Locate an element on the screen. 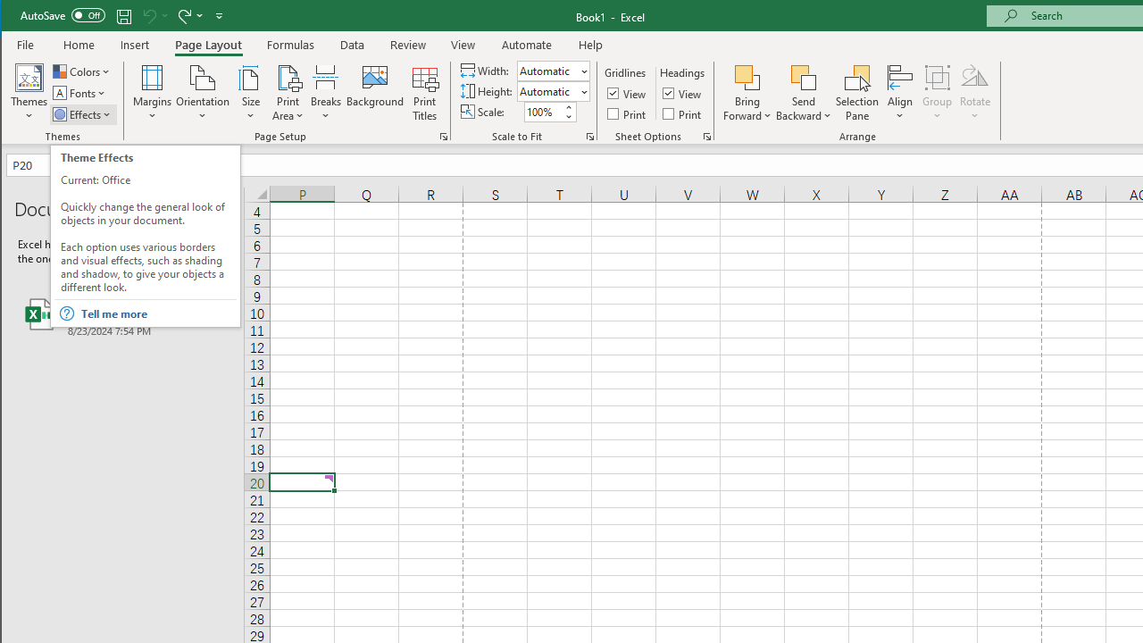 This screenshot has width=1143, height=643. Colors is located at coordinates (83, 71).